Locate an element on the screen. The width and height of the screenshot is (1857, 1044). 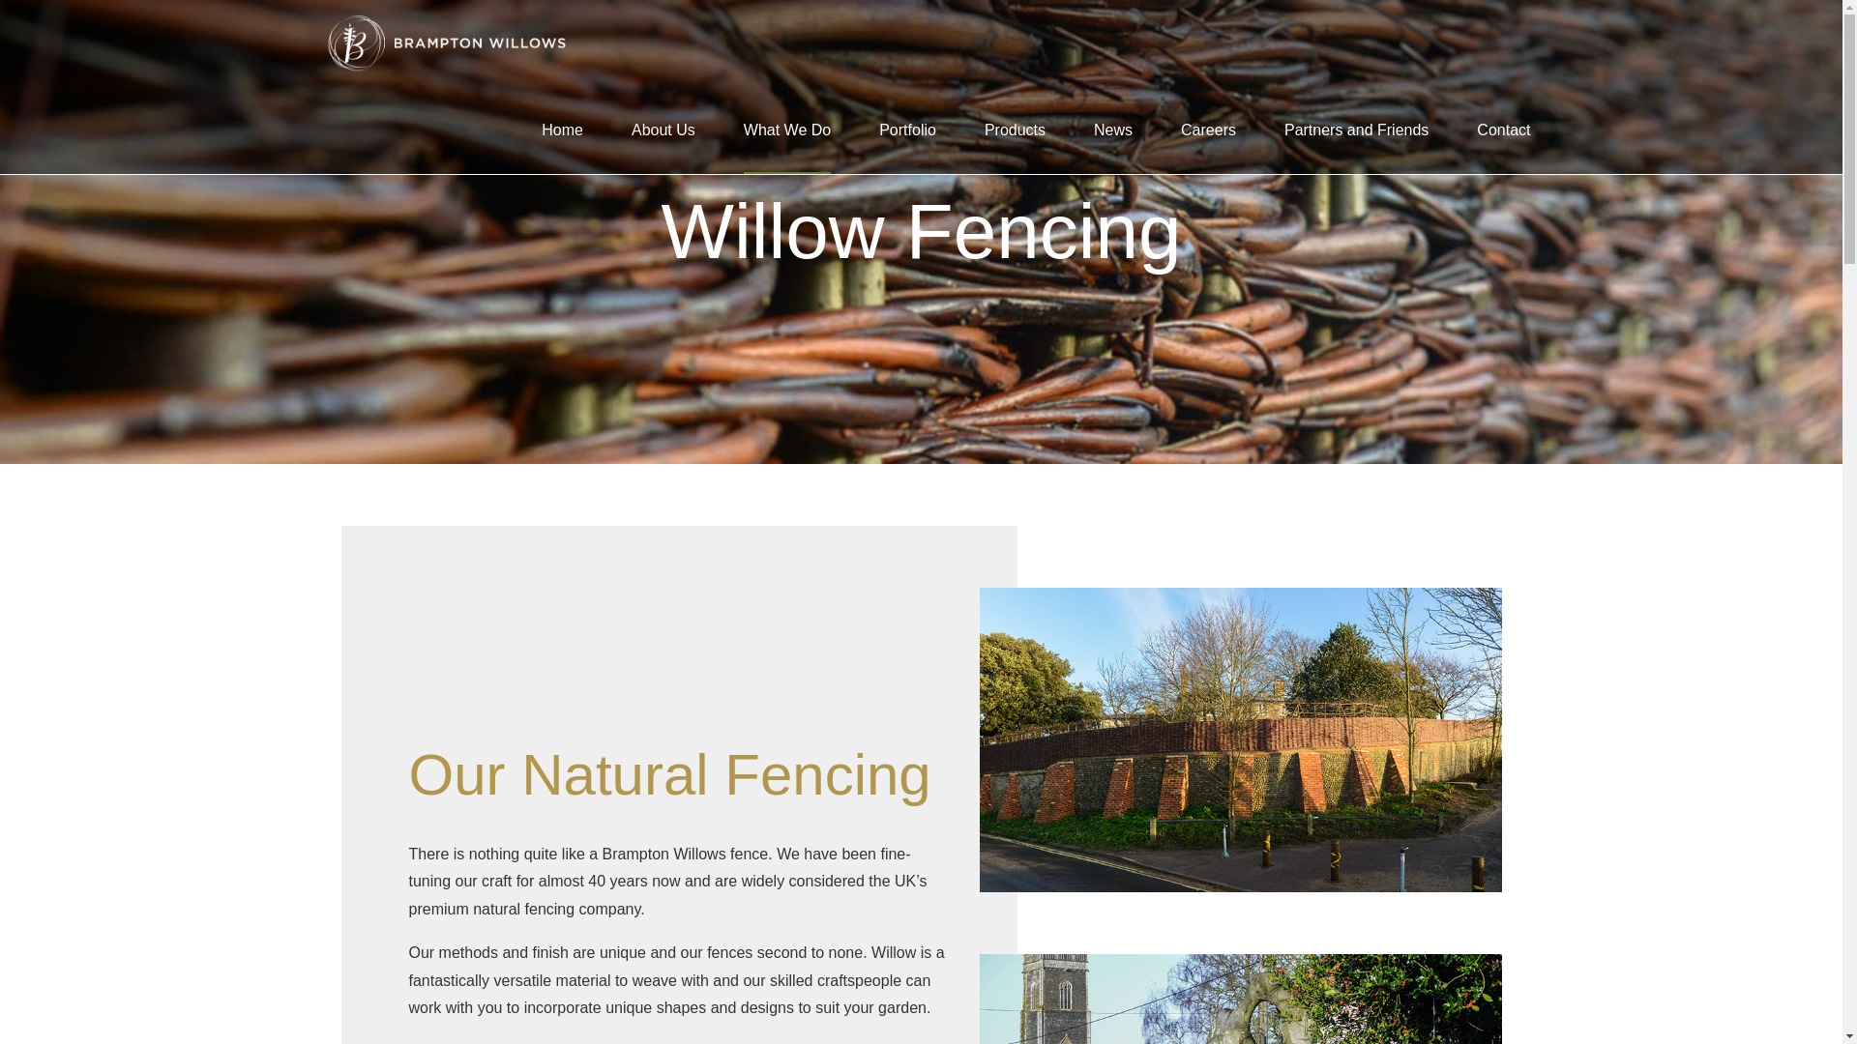
Partners and Friends is located at coordinates (1356, 130).